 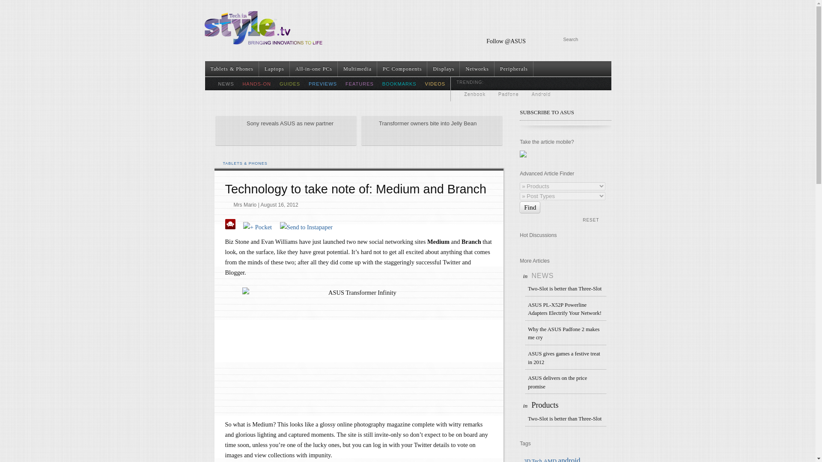 I want to click on HANDS-ON, so click(x=257, y=84).